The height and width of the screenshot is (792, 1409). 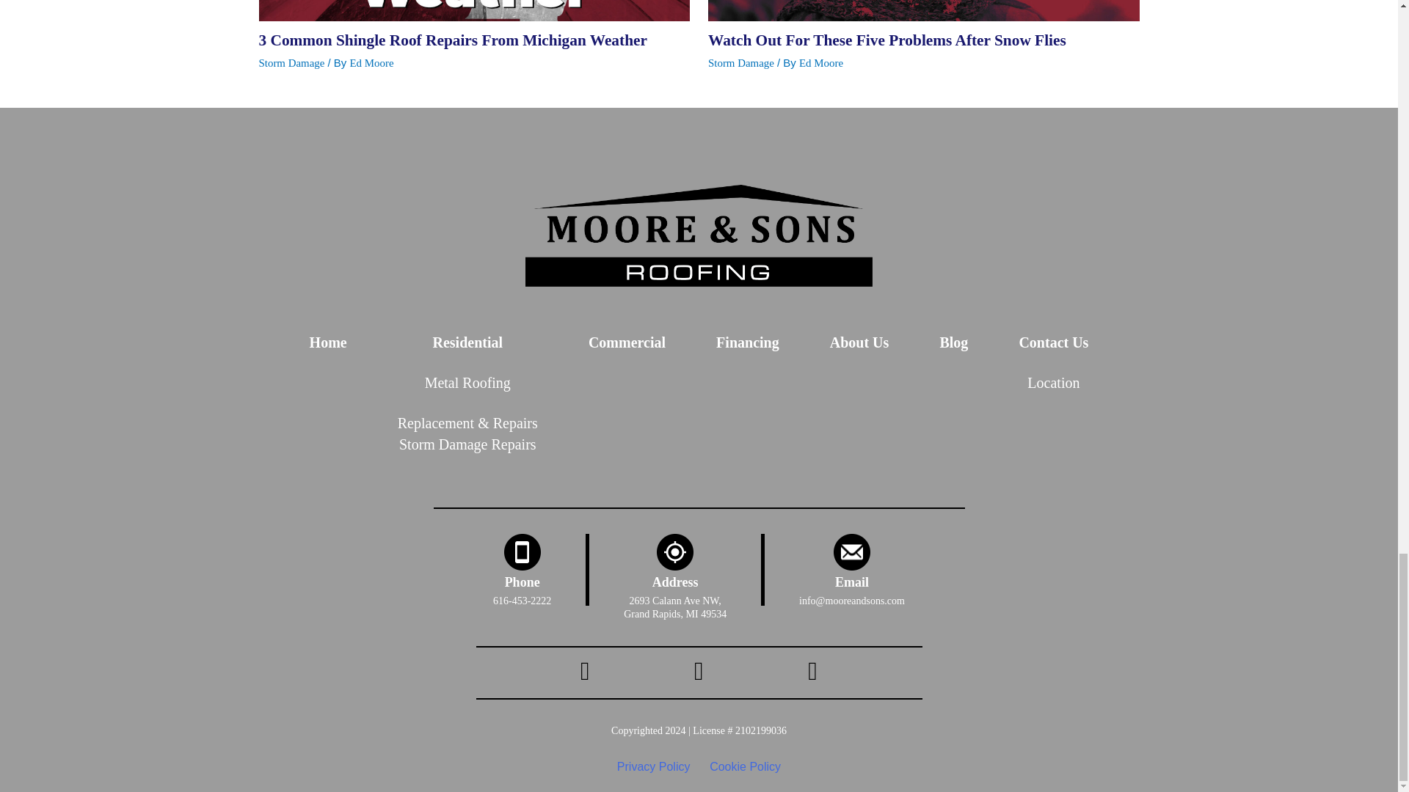 What do you see at coordinates (745, 767) in the screenshot?
I see `Cookie Policy ` at bounding box center [745, 767].